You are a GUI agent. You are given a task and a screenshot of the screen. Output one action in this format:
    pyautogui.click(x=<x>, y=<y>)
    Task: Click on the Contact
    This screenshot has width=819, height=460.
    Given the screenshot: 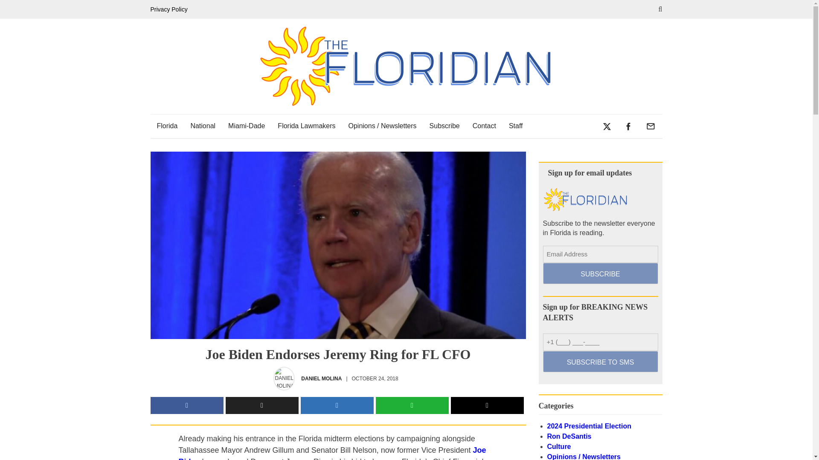 What is the action you would take?
    pyautogui.click(x=484, y=126)
    